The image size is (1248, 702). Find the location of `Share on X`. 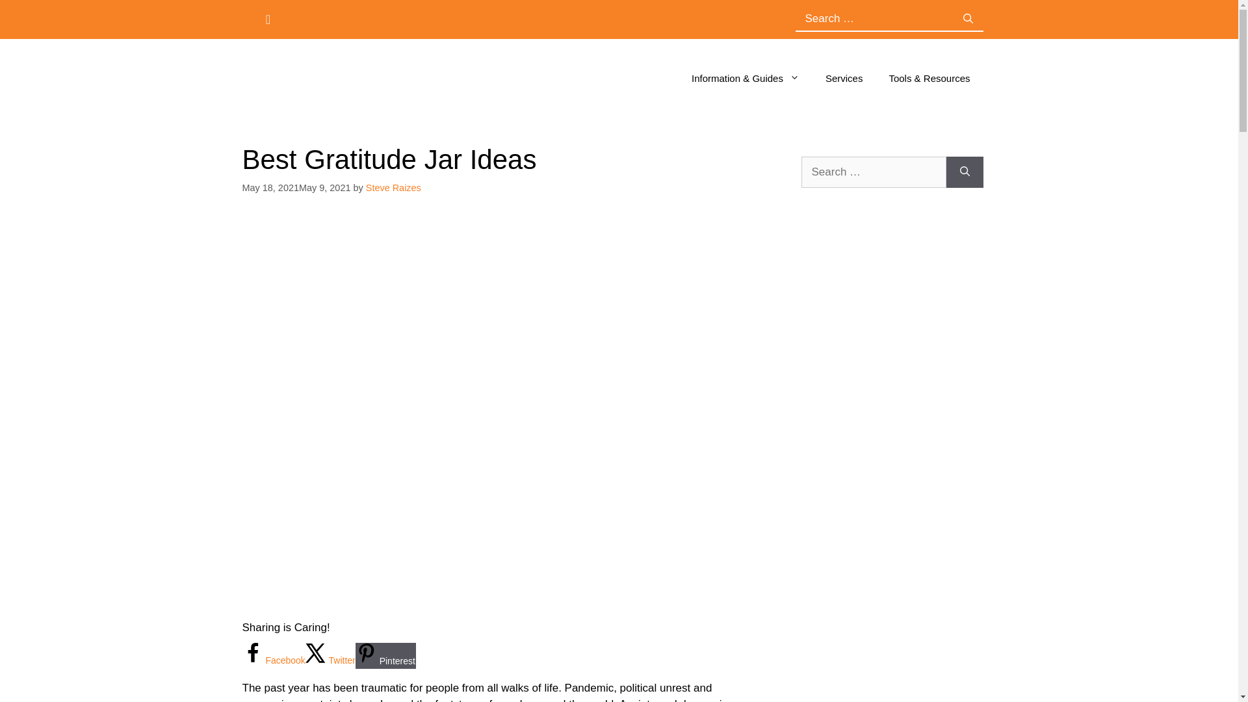

Share on X is located at coordinates (330, 660).